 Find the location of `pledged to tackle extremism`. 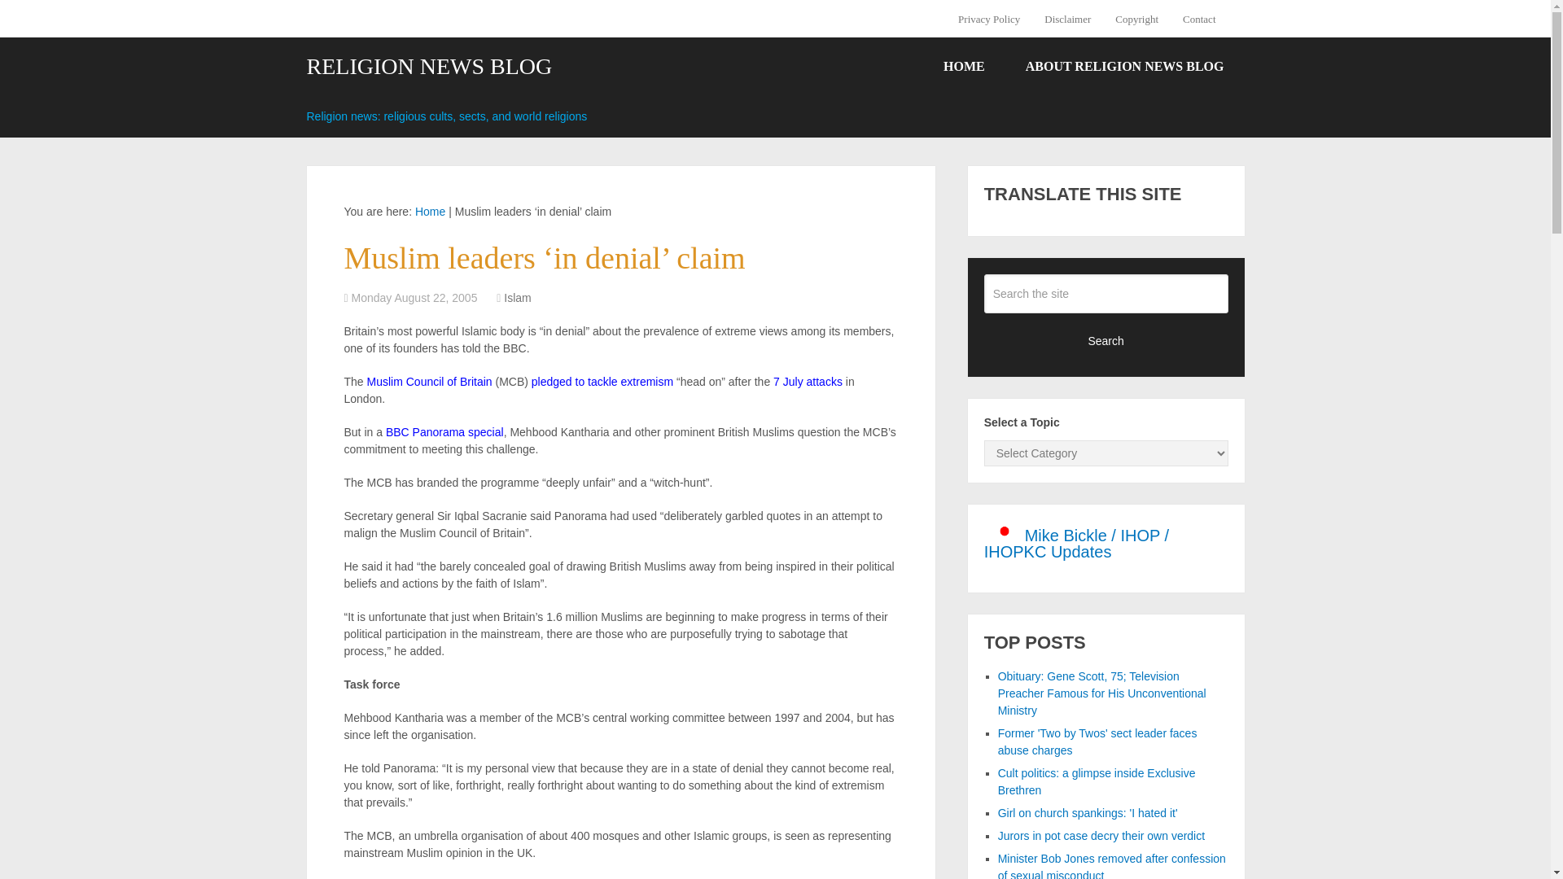

pledged to tackle extremism is located at coordinates (602, 382).